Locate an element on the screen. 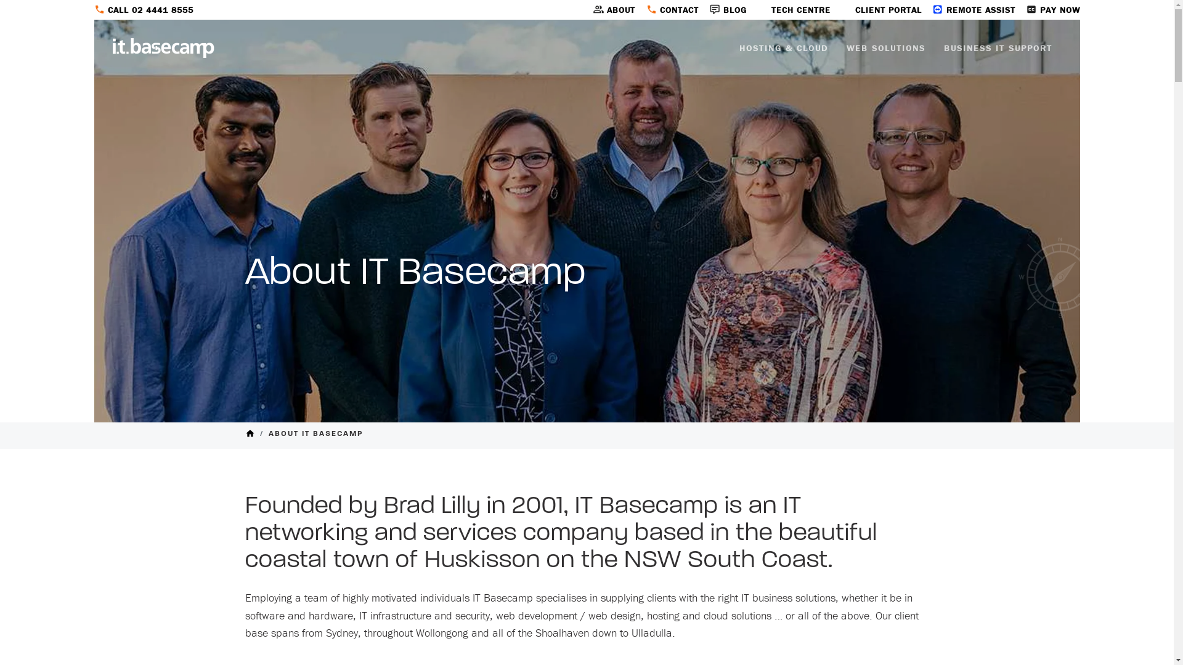 The height and width of the screenshot is (665, 1183). HOSTING & CLOUD is located at coordinates (783, 48).